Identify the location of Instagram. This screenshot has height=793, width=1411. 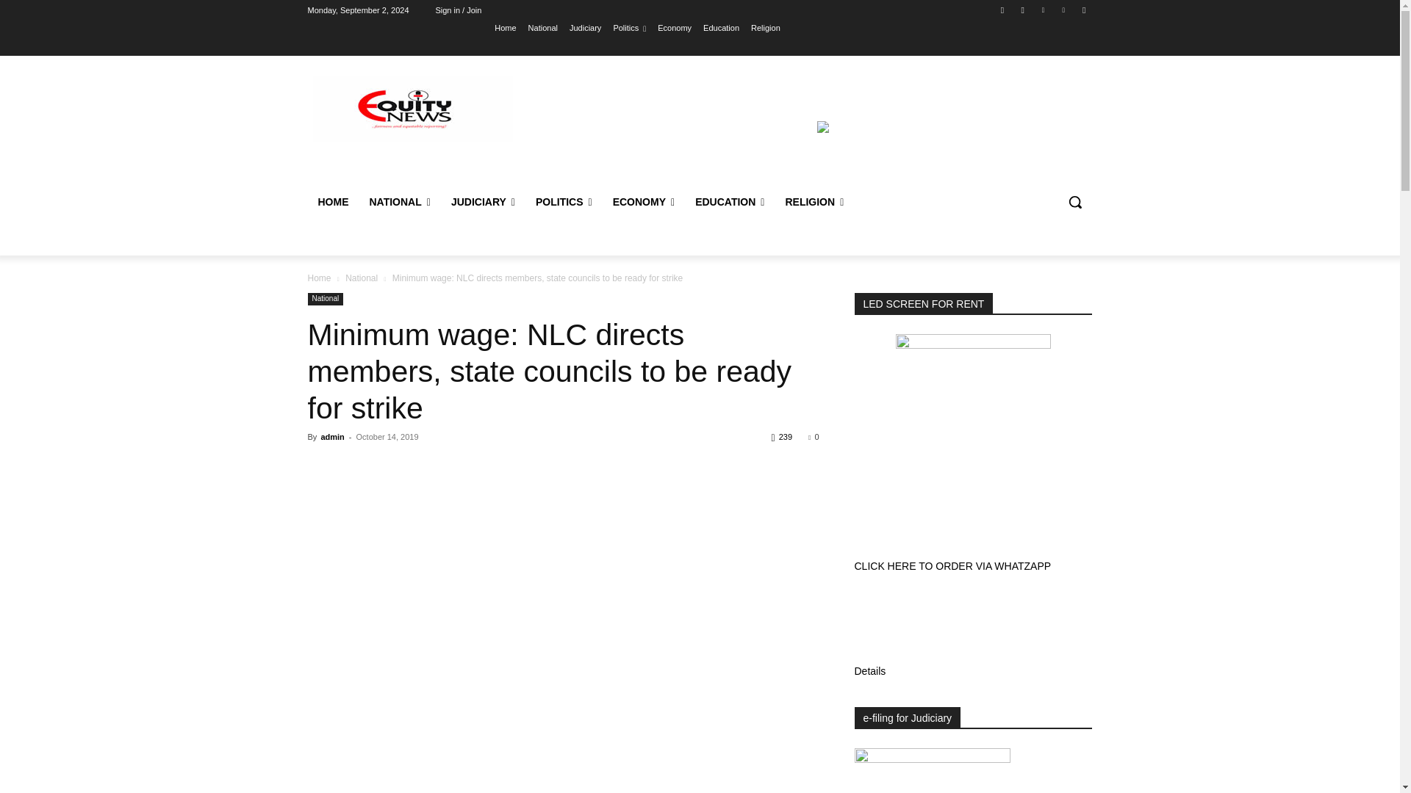
(1023, 10).